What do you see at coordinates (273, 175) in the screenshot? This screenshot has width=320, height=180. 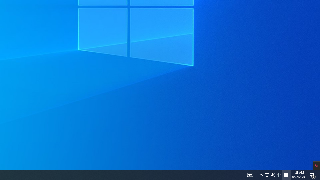 I see `Show desktop` at bounding box center [273, 175].